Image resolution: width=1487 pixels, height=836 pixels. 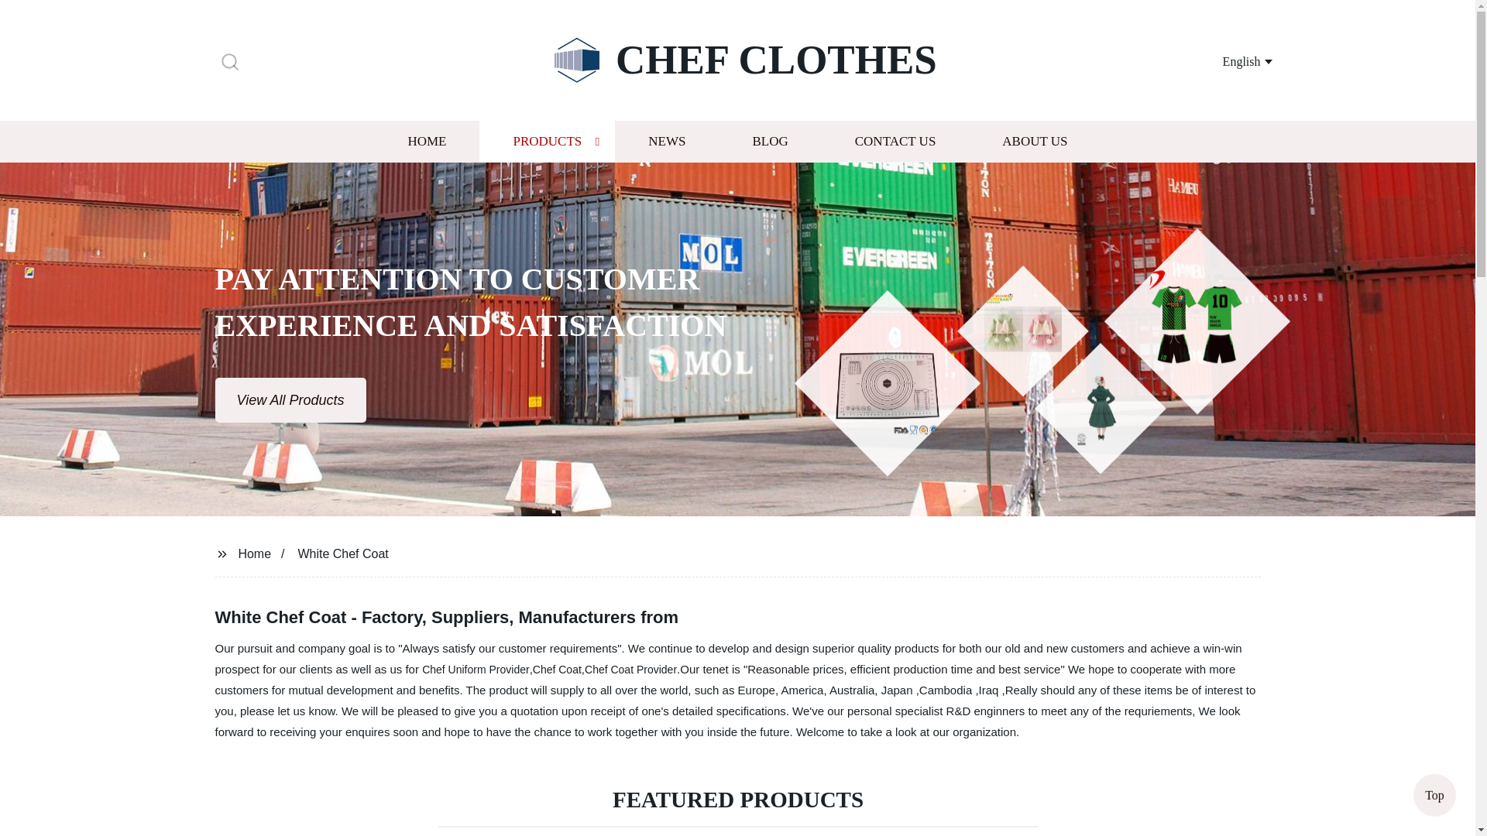 What do you see at coordinates (895, 141) in the screenshot?
I see `CONTACT US` at bounding box center [895, 141].